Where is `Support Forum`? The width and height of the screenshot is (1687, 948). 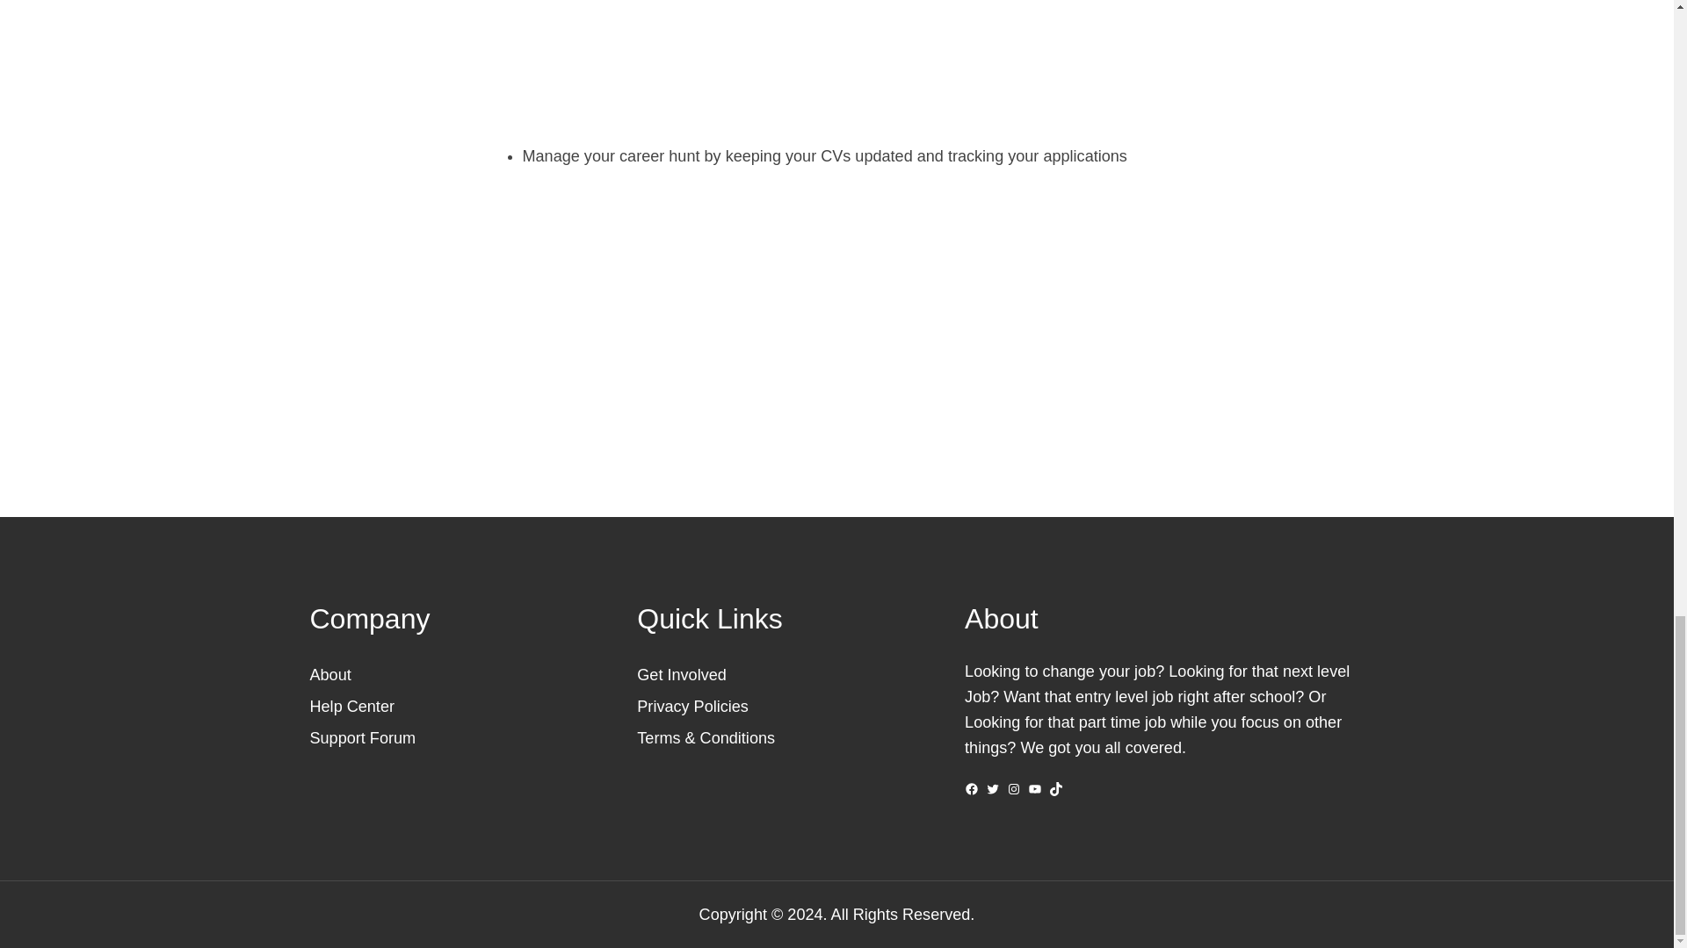 Support Forum is located at coordinates (362, 737).